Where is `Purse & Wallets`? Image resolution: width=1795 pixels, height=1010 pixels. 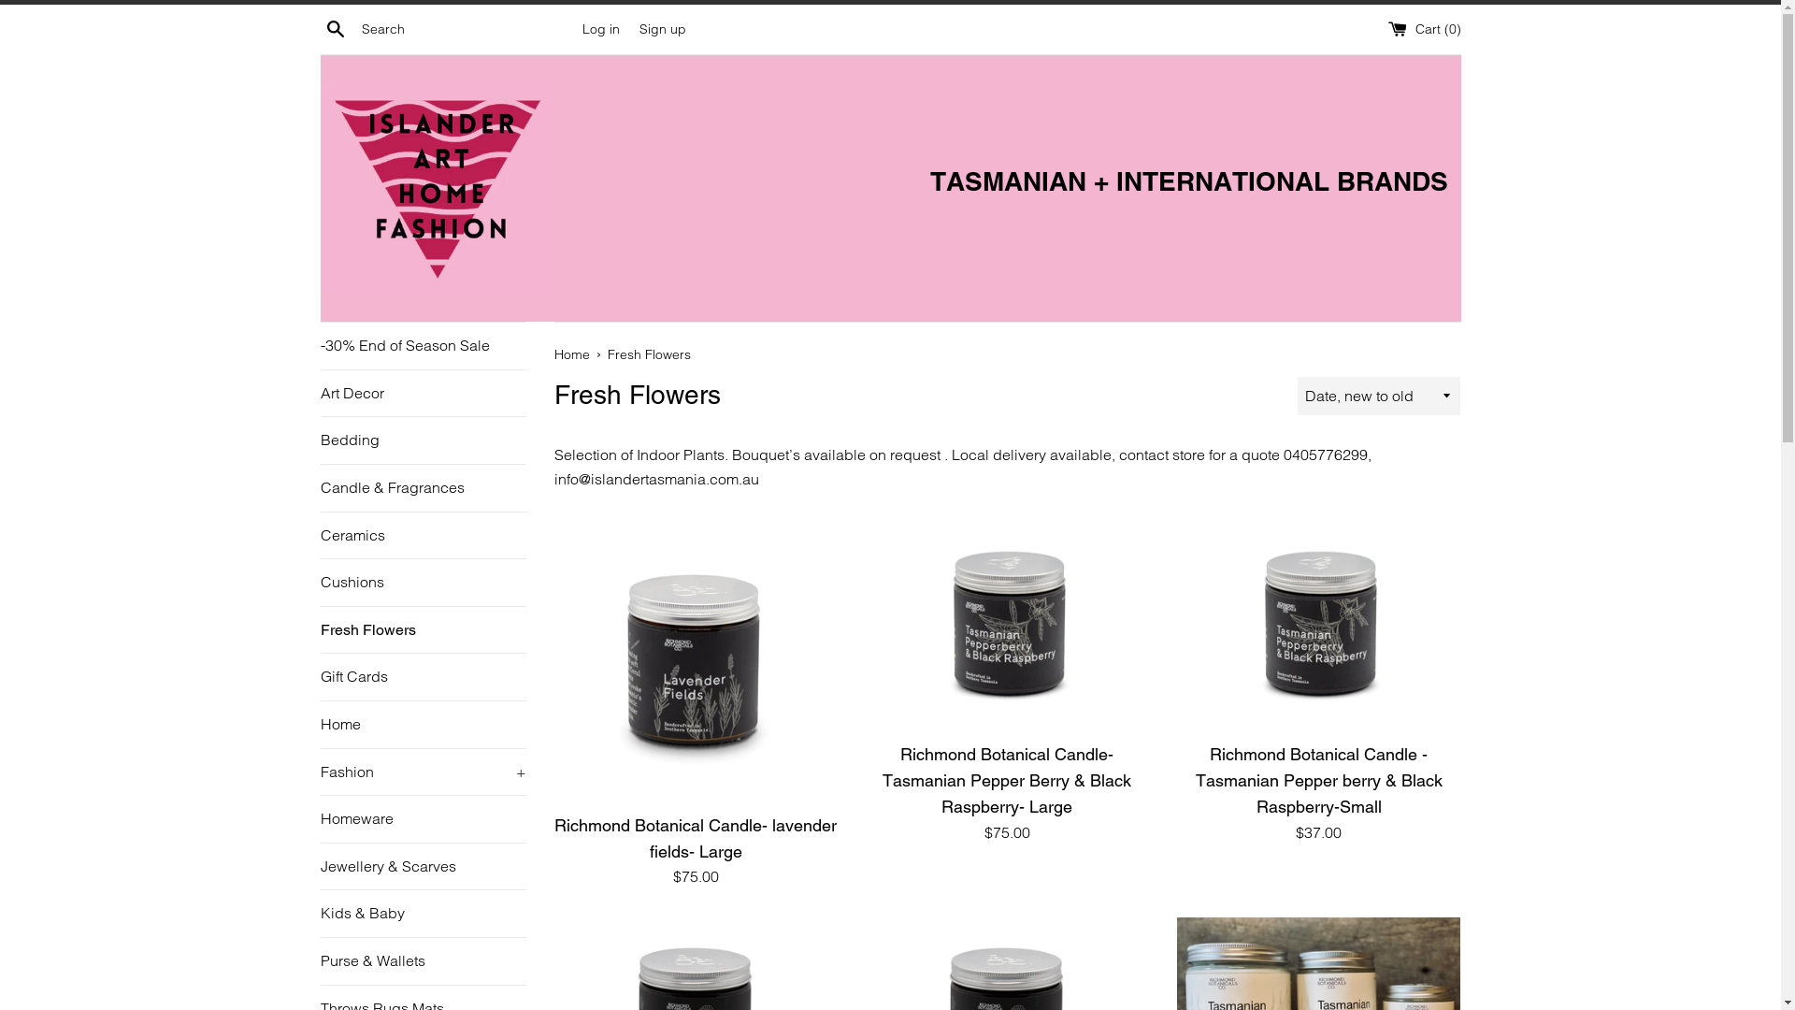 Purse & Wallets is located at coordinates (423, 961).